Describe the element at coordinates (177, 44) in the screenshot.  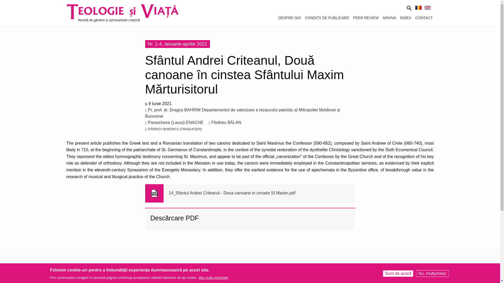
I see `Nr. 1-4, ianuarie-aprilie 2021` at that location.